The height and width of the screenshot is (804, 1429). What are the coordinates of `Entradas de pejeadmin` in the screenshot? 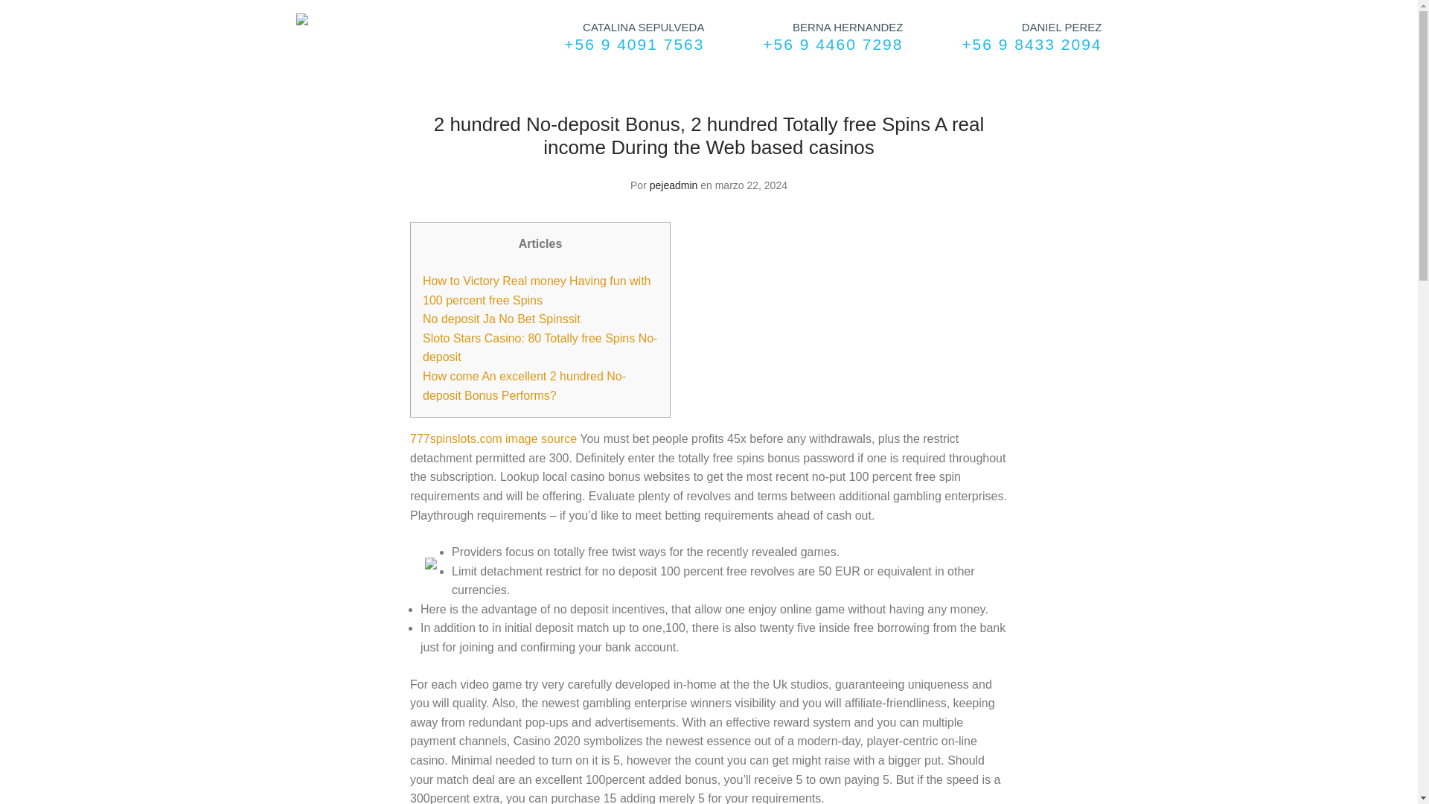 It's located at (674, 185).